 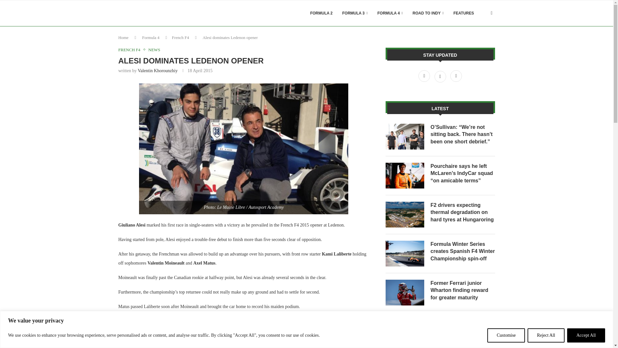 What do you see at coordinates (428, 13) in the screenshot?
I see `ROAD TO INDY` at bounding box center [428, 13].